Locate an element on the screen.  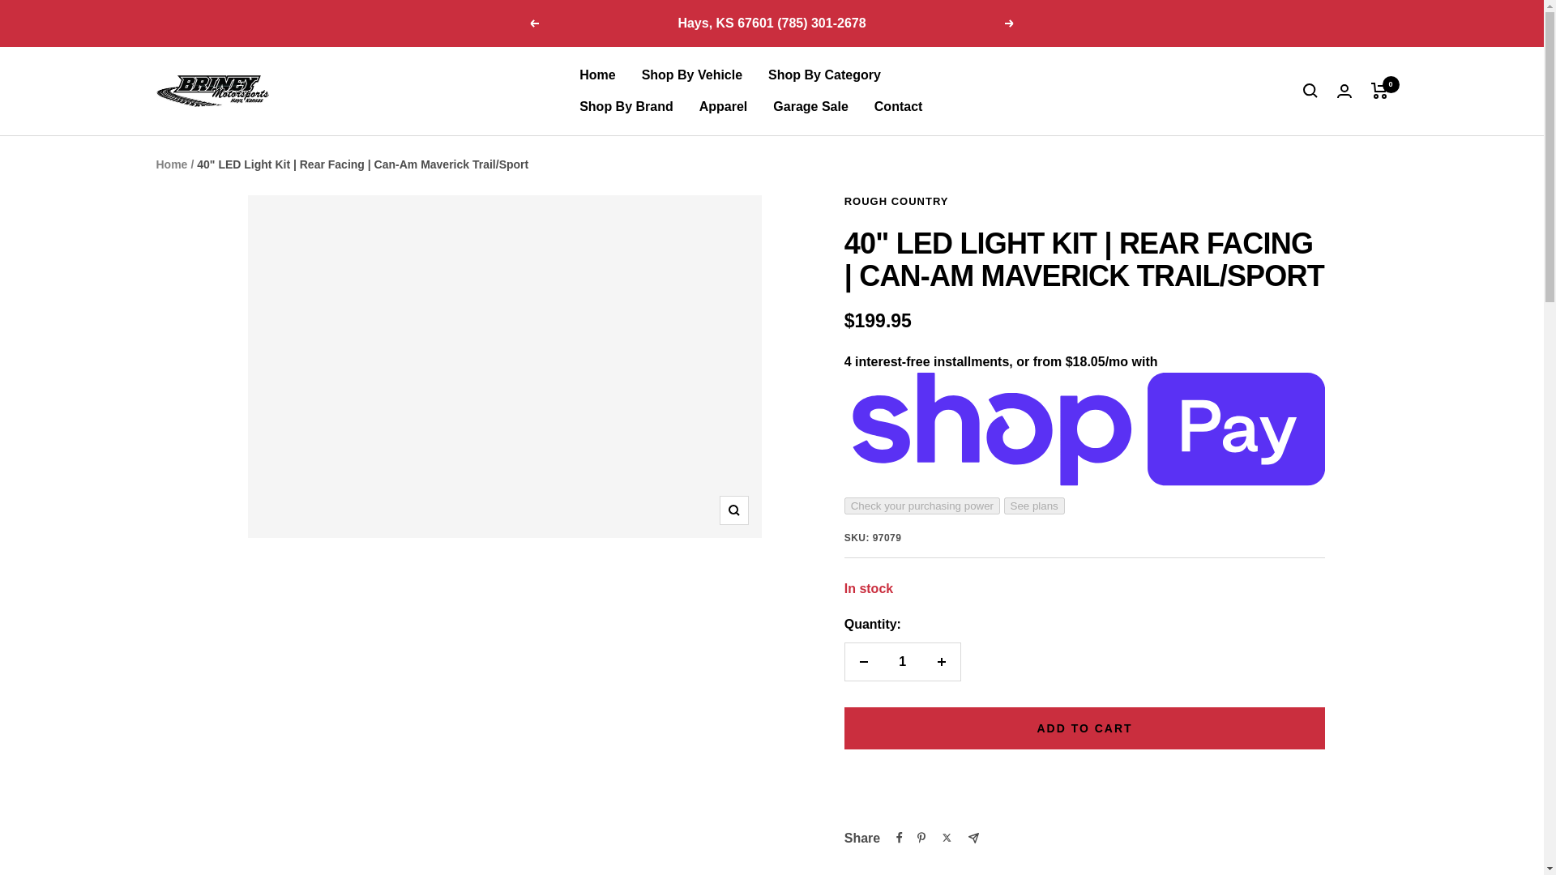
Shop By Brand is located at coordinates (626, 106).